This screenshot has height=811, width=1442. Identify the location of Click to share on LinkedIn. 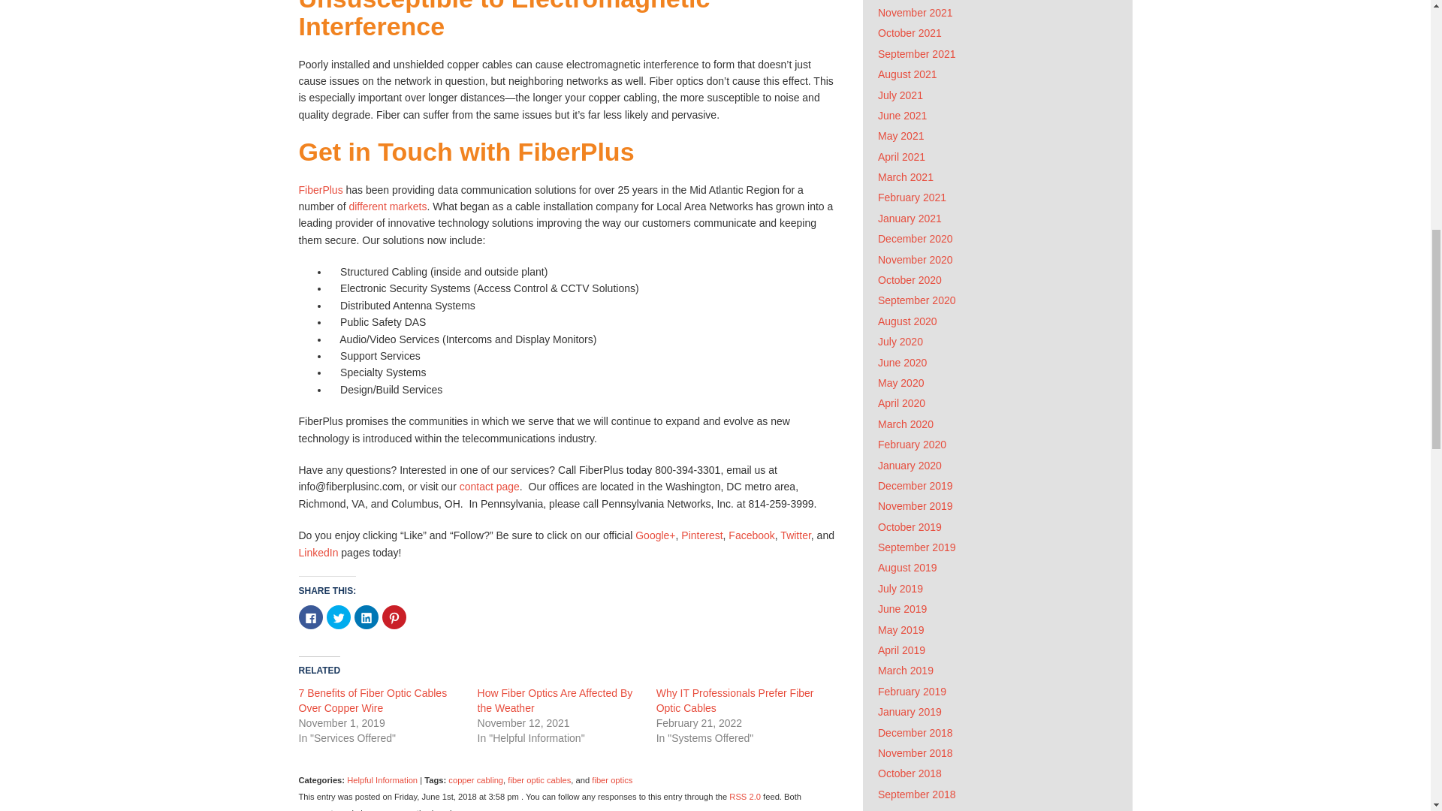
(367, 617).